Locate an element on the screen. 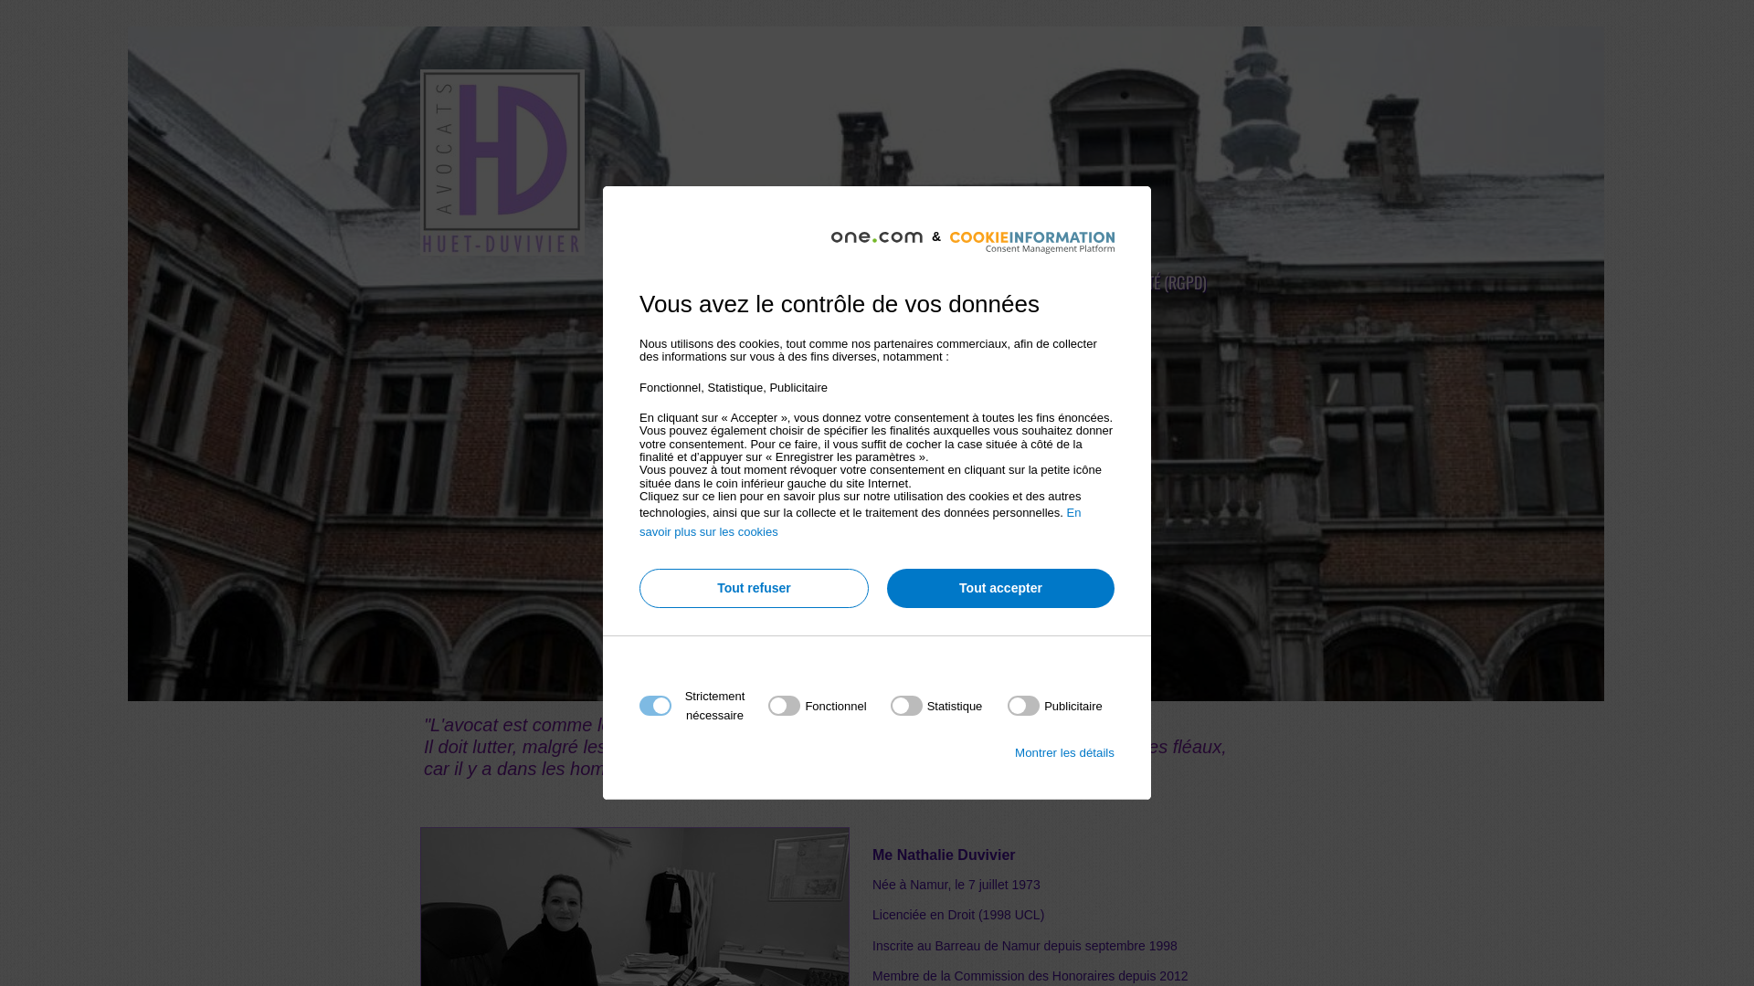  Tout accepter is located at coordinates (1001, 588).